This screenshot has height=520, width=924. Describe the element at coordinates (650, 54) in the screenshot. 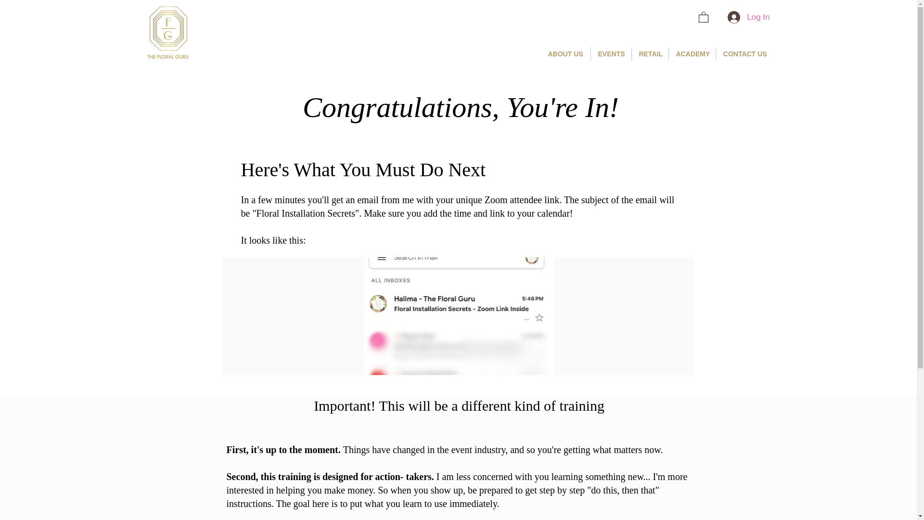

I see `RETAIL` at that location.